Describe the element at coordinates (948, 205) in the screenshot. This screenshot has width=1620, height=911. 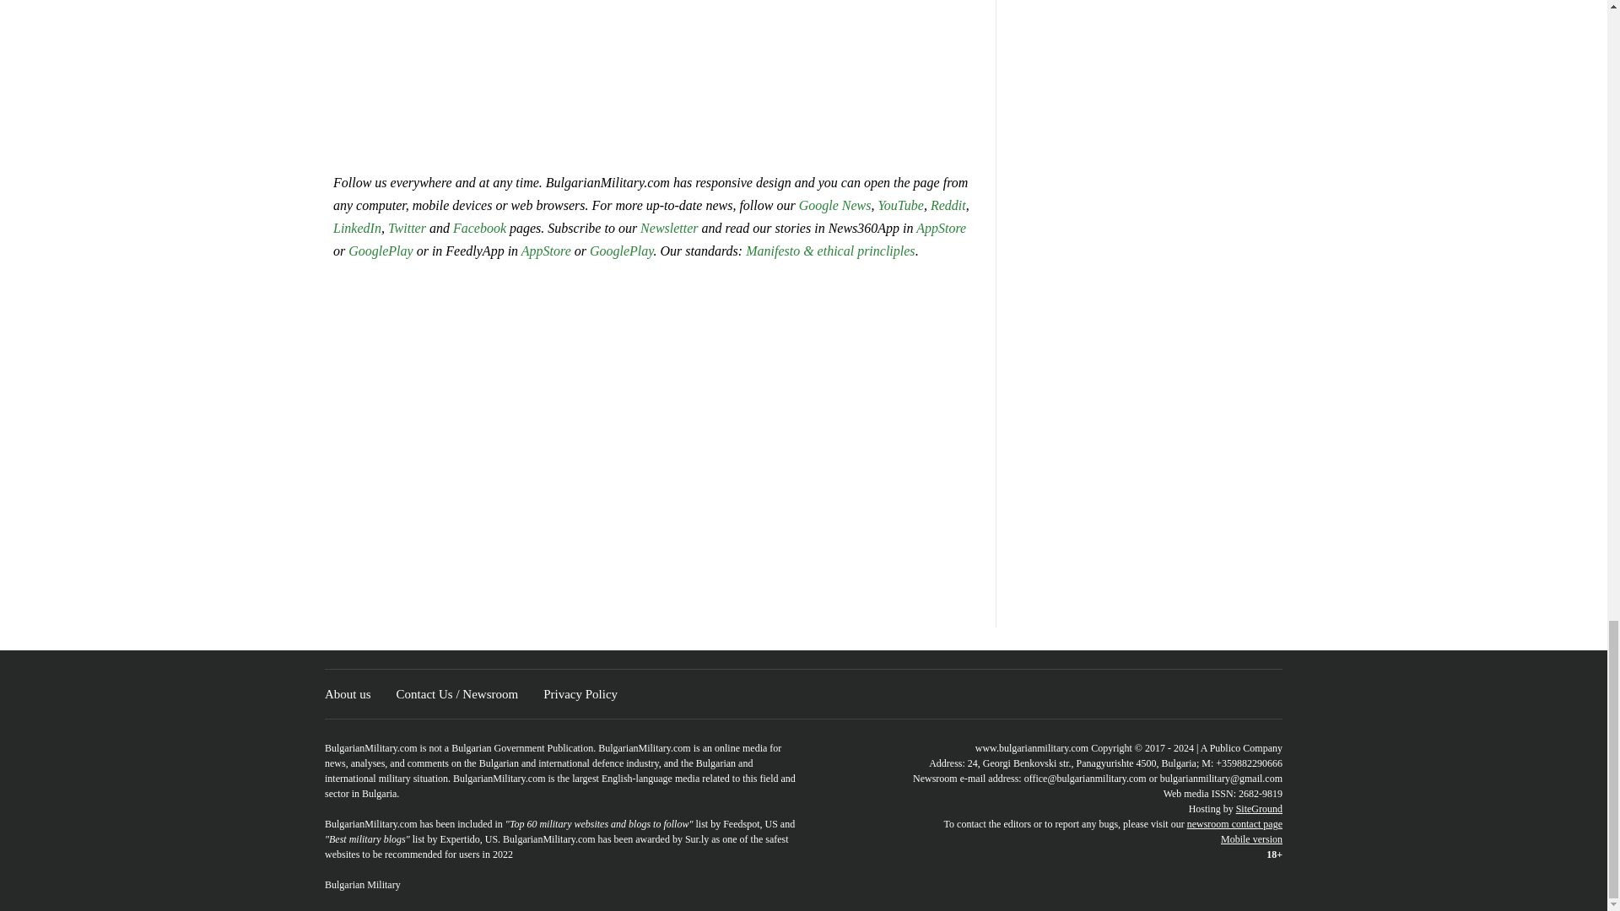
I see `Reddit` at that location.